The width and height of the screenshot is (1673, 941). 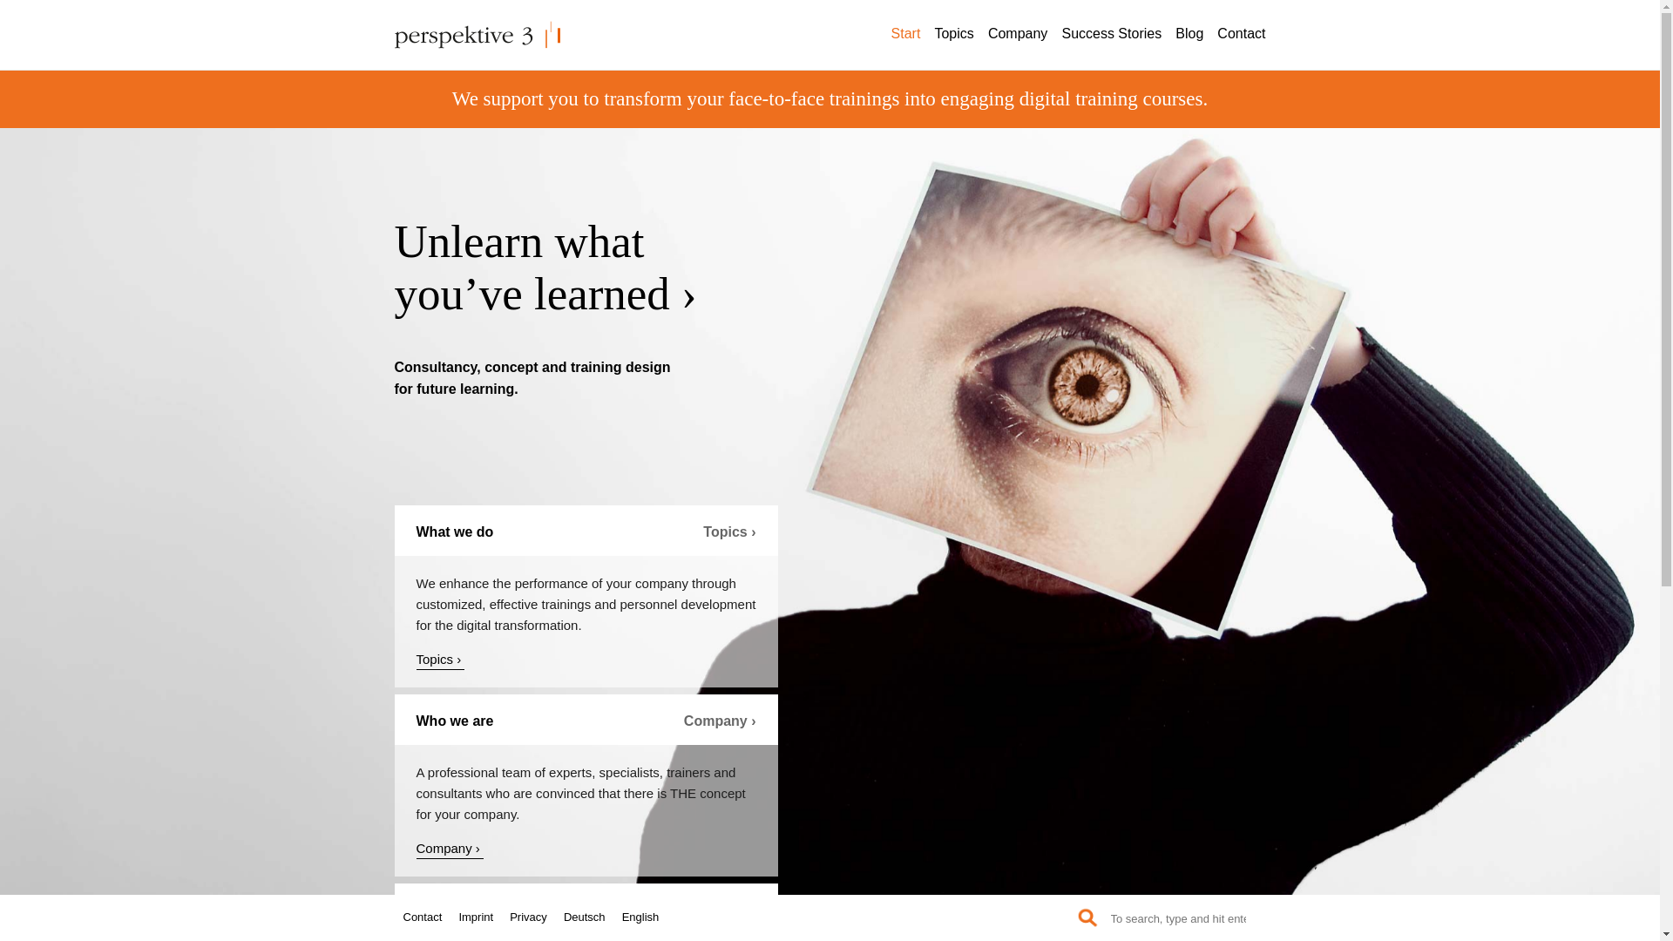 I want to click on Themen, so click(x=441, y=660).